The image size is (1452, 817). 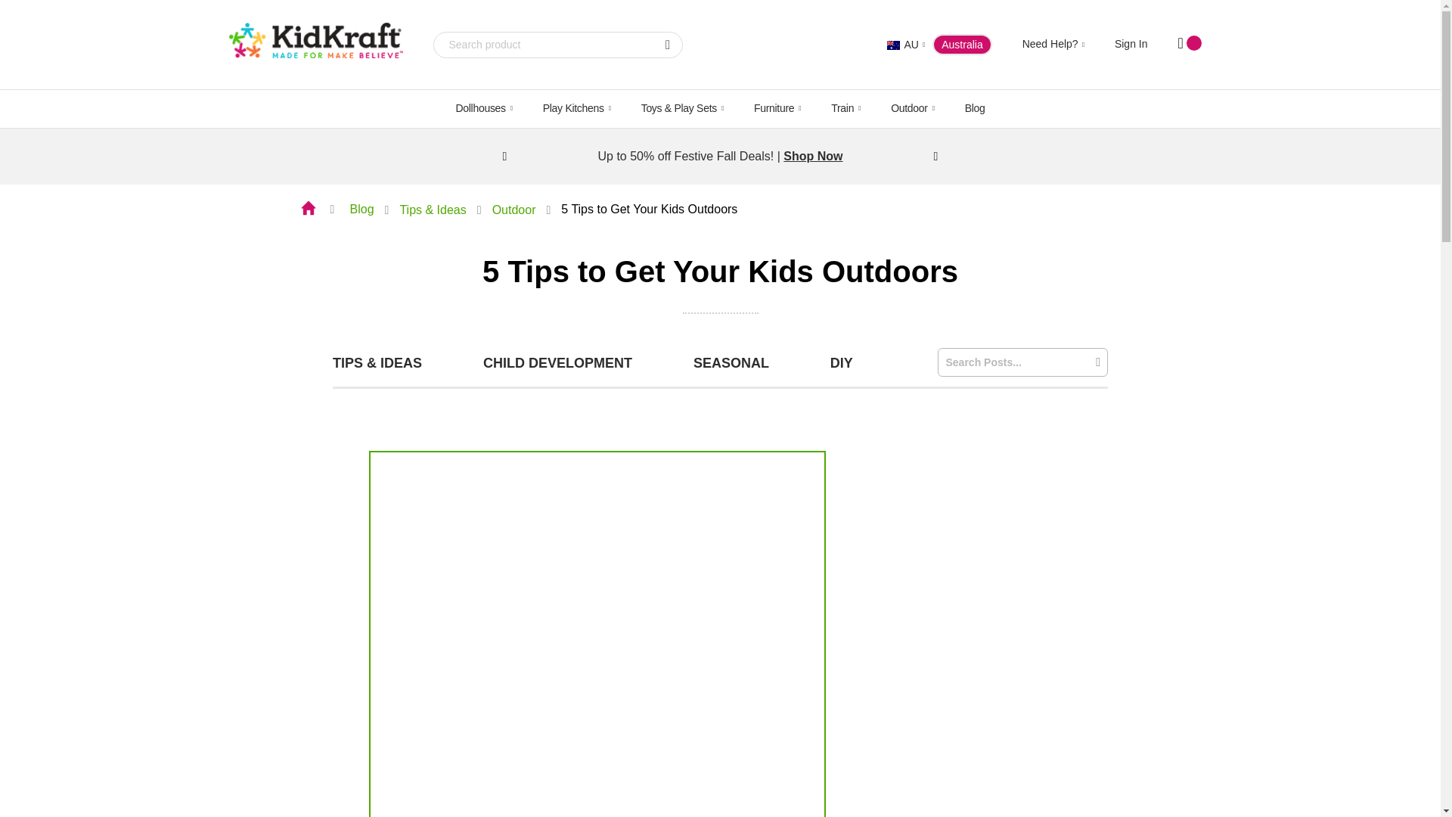 What do you see at coordinates (912, 108) in the screenshot?
I see `Outdoor Menu` at bounding box center [912, 108].